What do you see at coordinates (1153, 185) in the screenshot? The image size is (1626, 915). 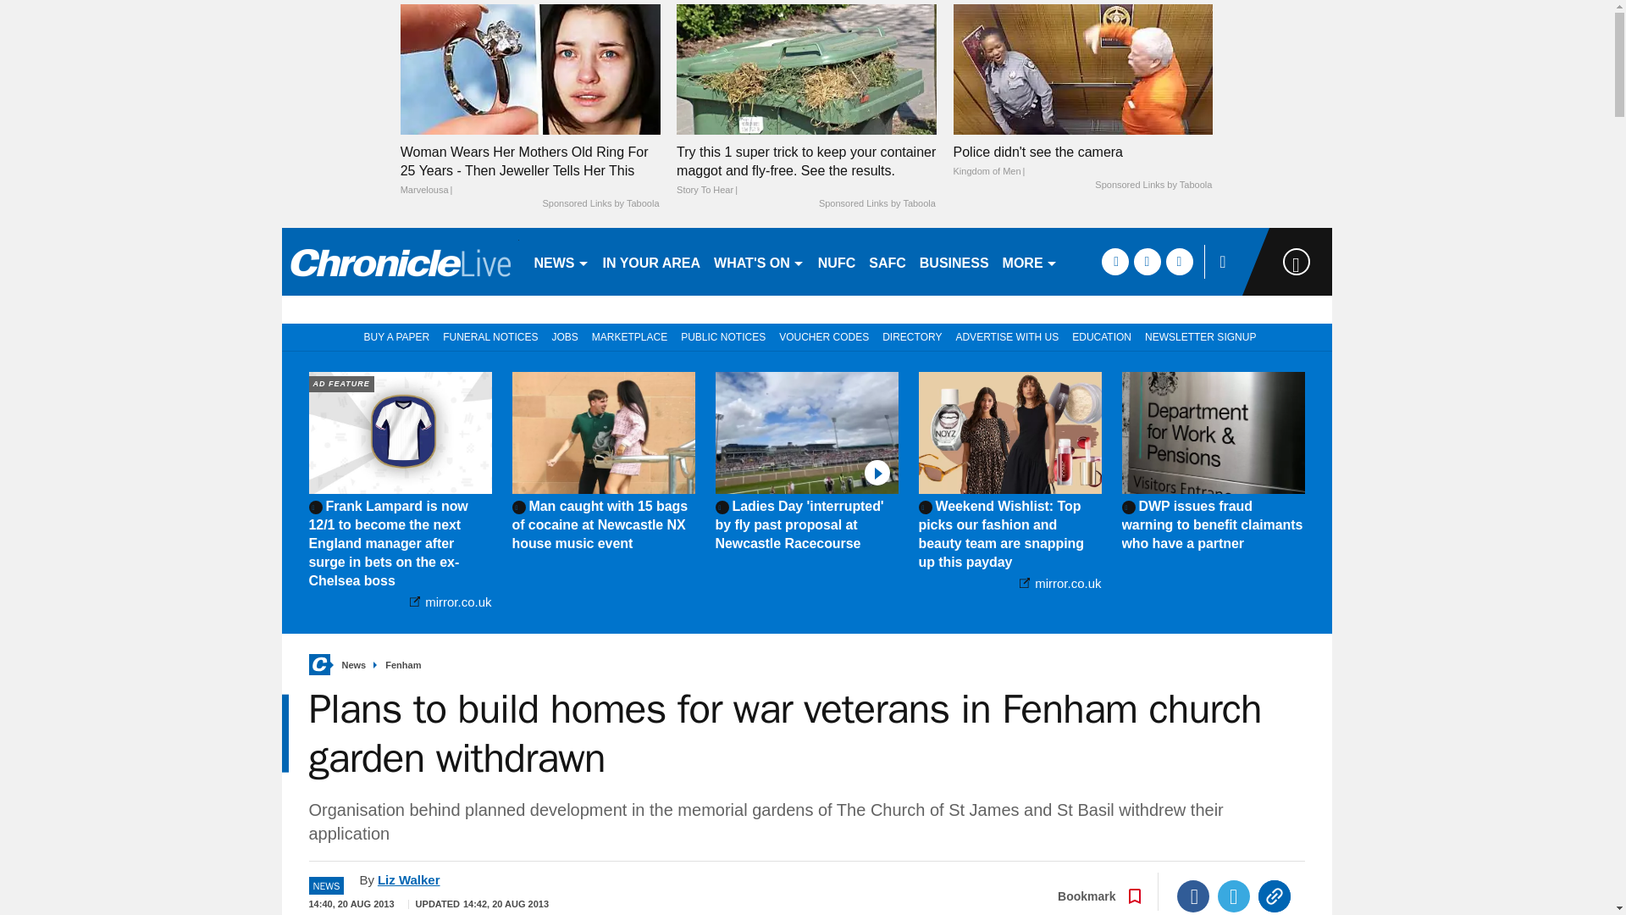 I see `Sponsored Links by Taboola` at bounding box center [1153, 185].